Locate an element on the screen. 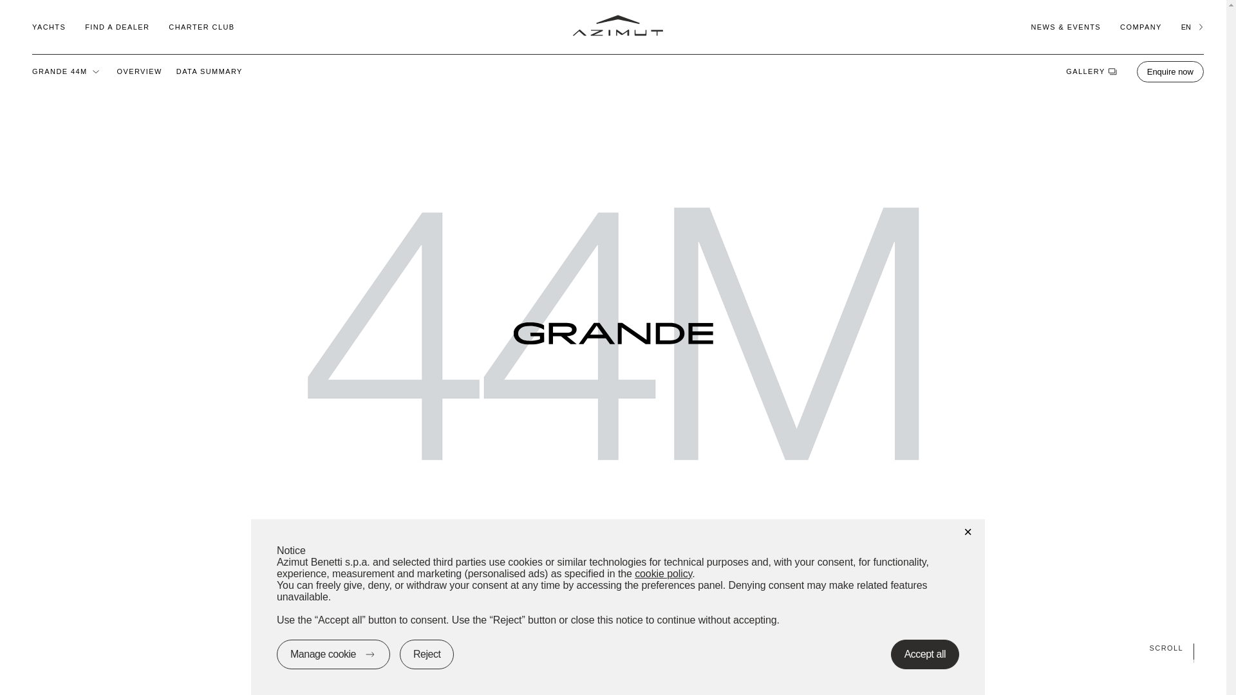 The height and width of the screenshot is (695, 1236). EN is located at coordinates (1192, 26).